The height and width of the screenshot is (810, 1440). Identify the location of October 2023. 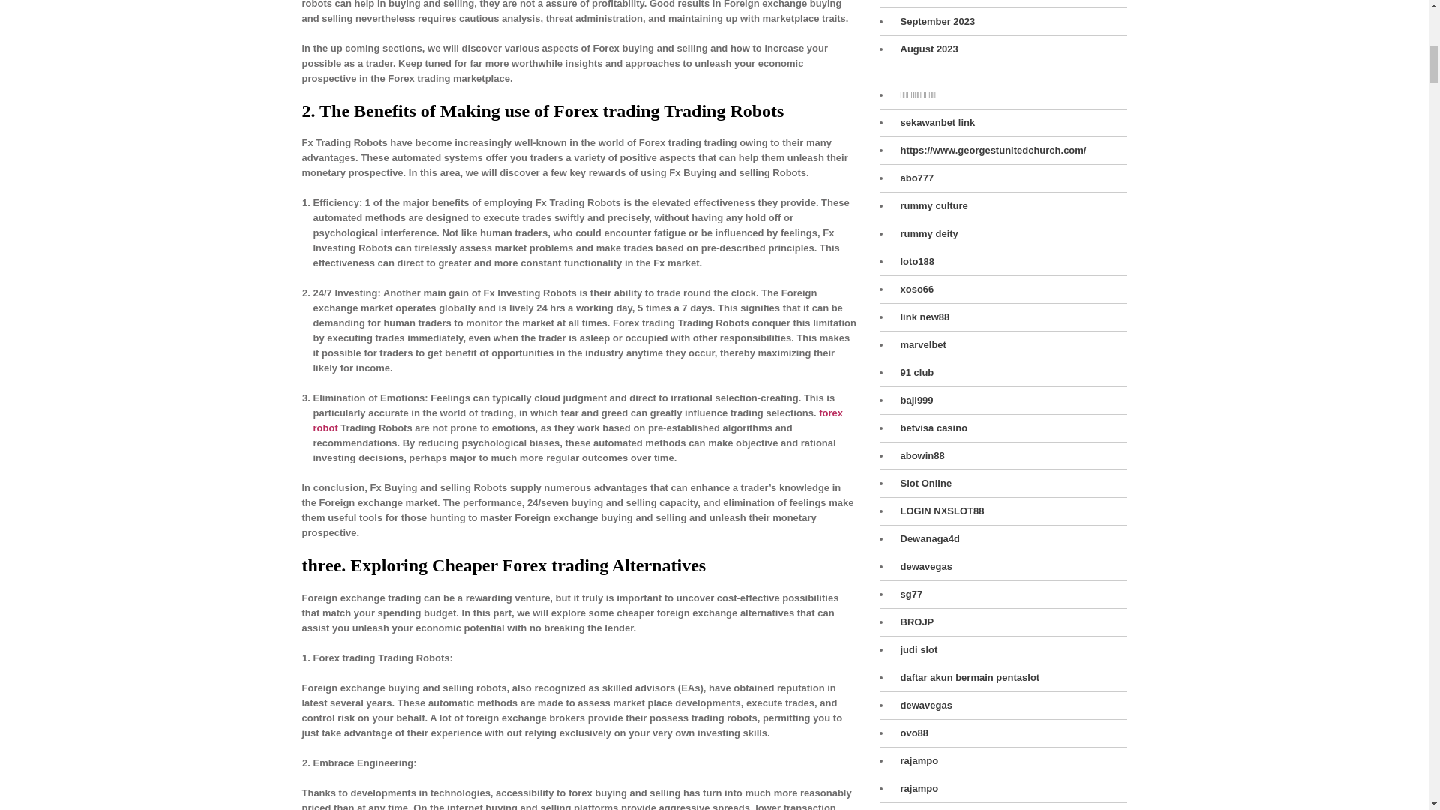
(927, 1).